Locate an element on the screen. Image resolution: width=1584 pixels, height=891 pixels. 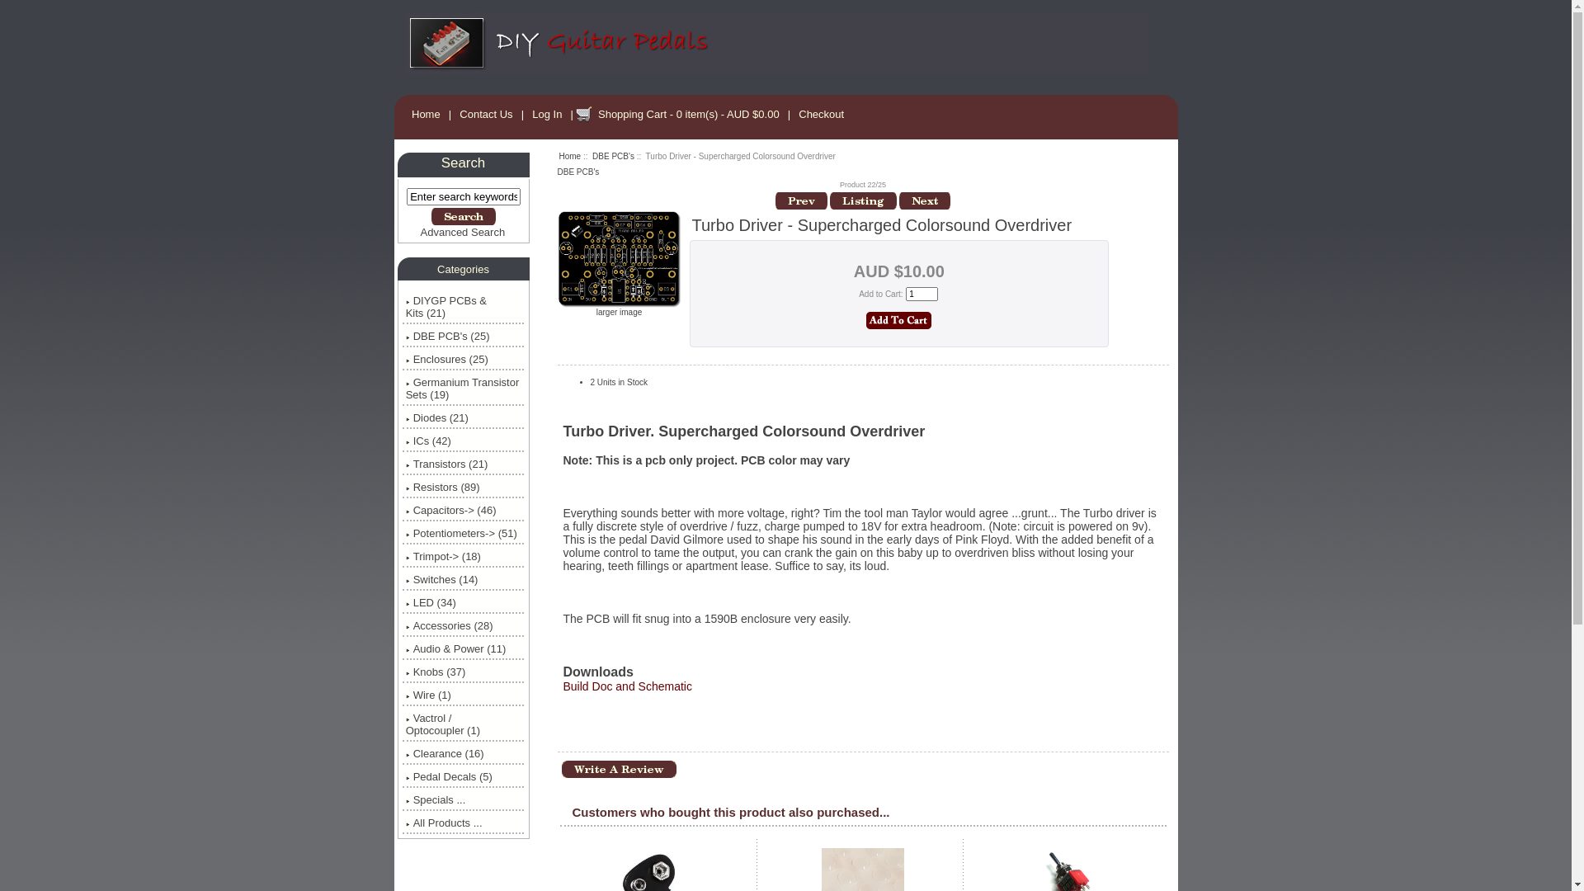
DIYGP PCBs & Kits (21) is located at coordinates (464, 307).